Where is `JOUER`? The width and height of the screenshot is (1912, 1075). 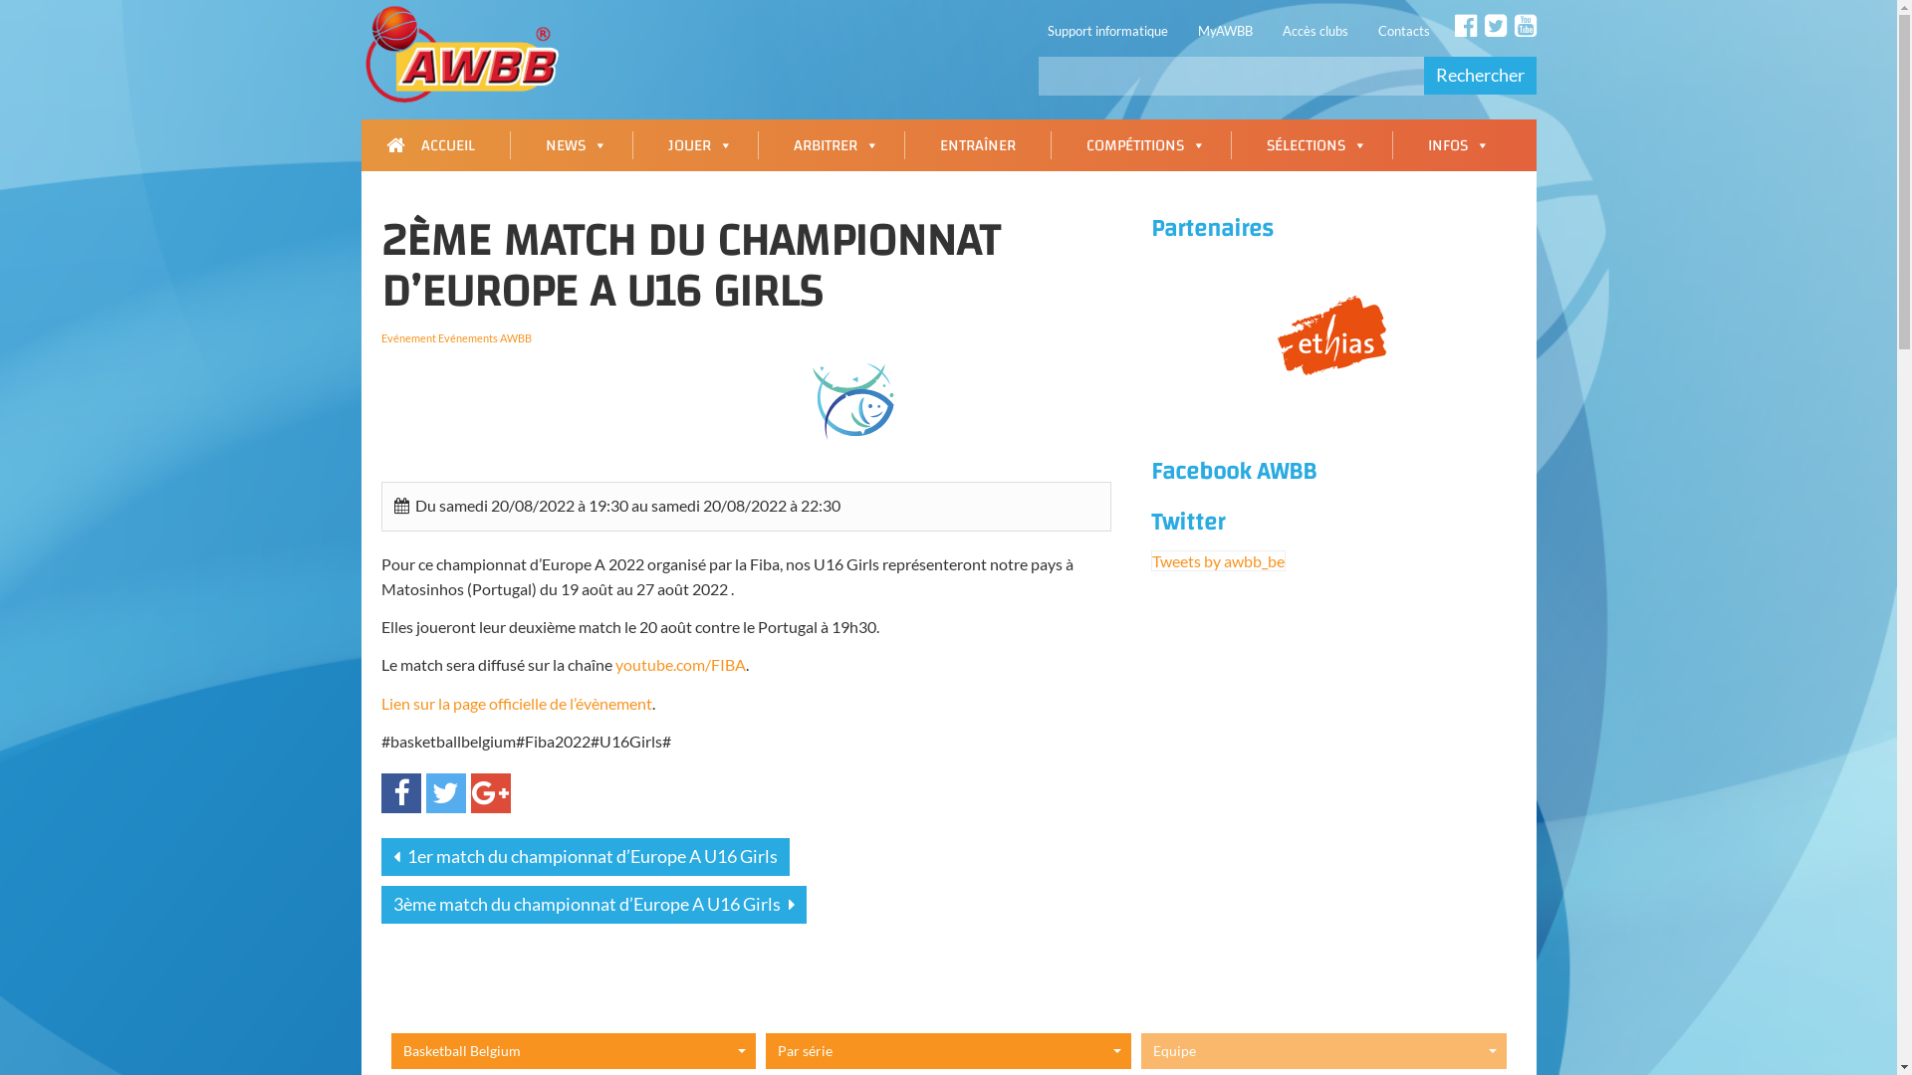 JOUER is located at coordinates (695, 145).